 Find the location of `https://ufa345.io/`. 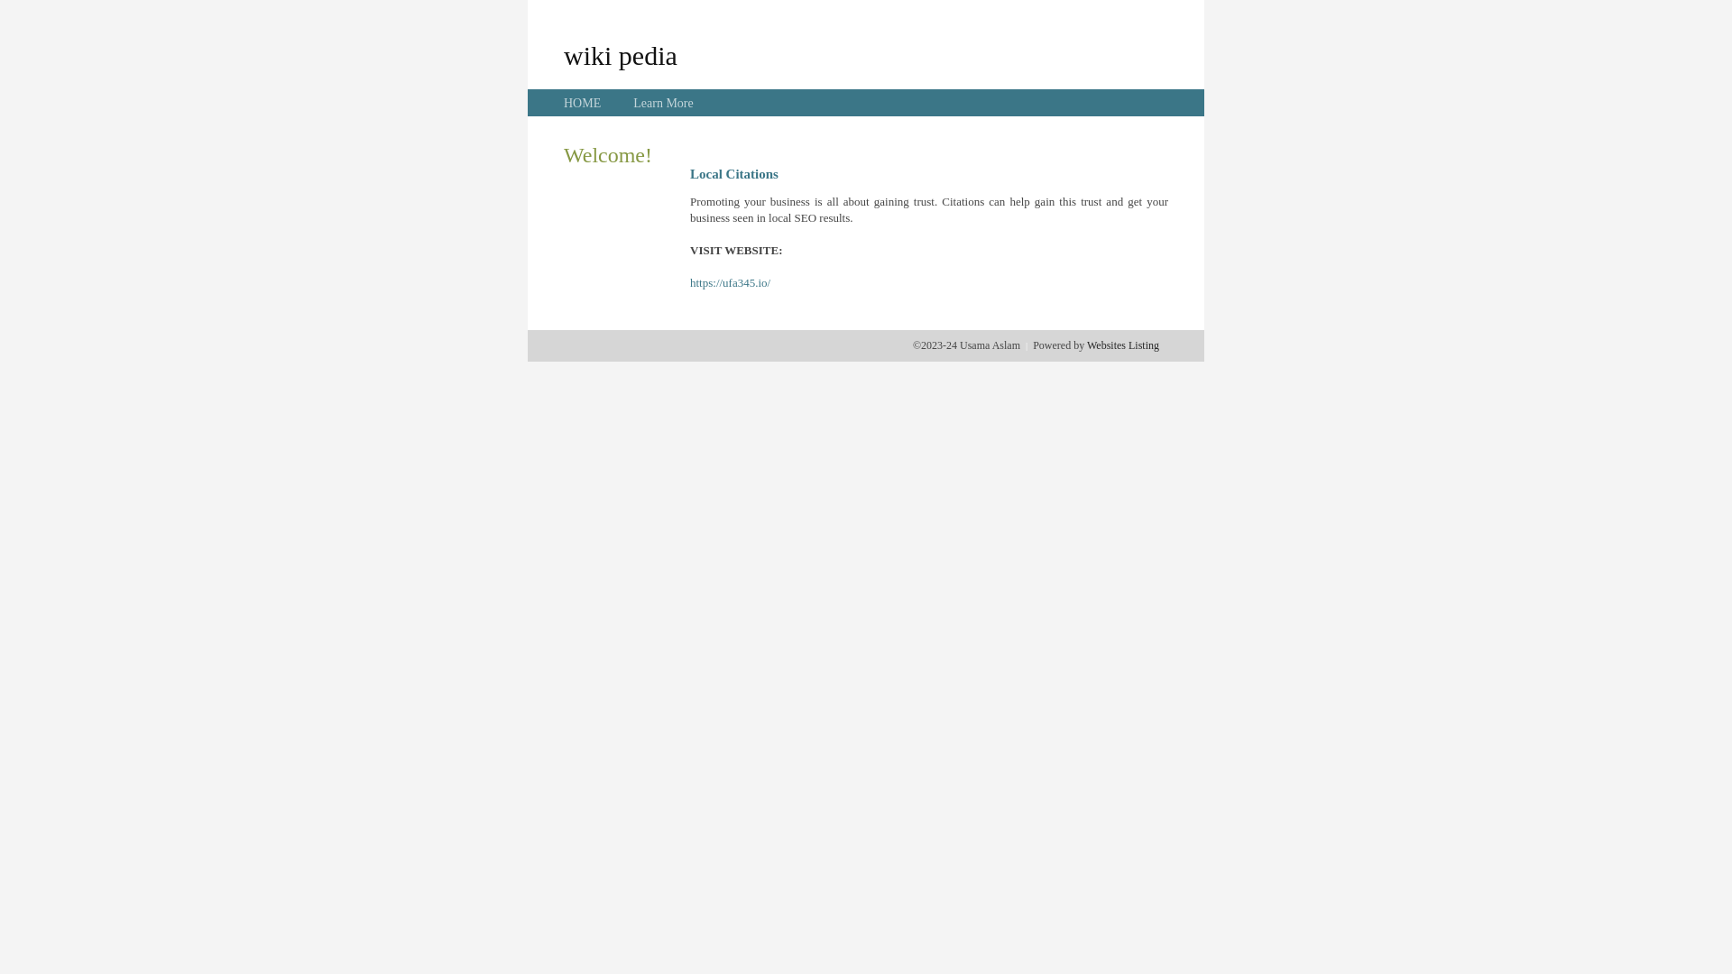

https://ufa345.io/ is located at coordinates (731, 283).